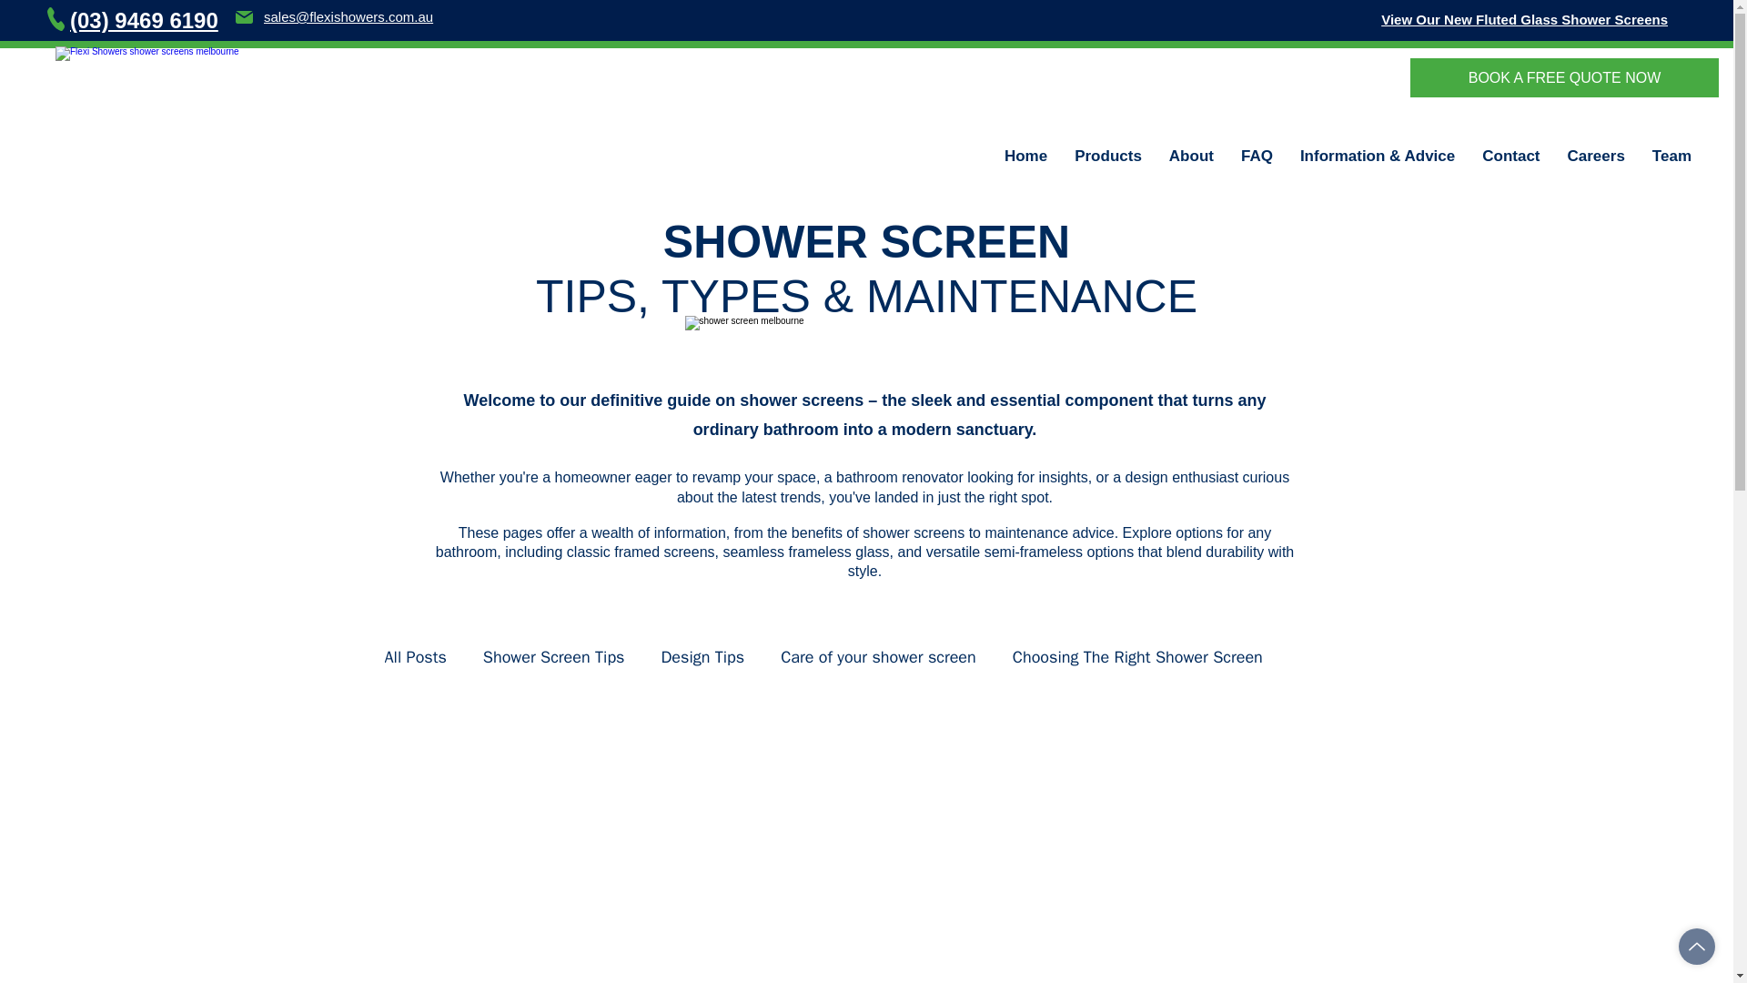  Describe the element at coordinates (1192, 157) in the screenshot. I see `About` at that location.